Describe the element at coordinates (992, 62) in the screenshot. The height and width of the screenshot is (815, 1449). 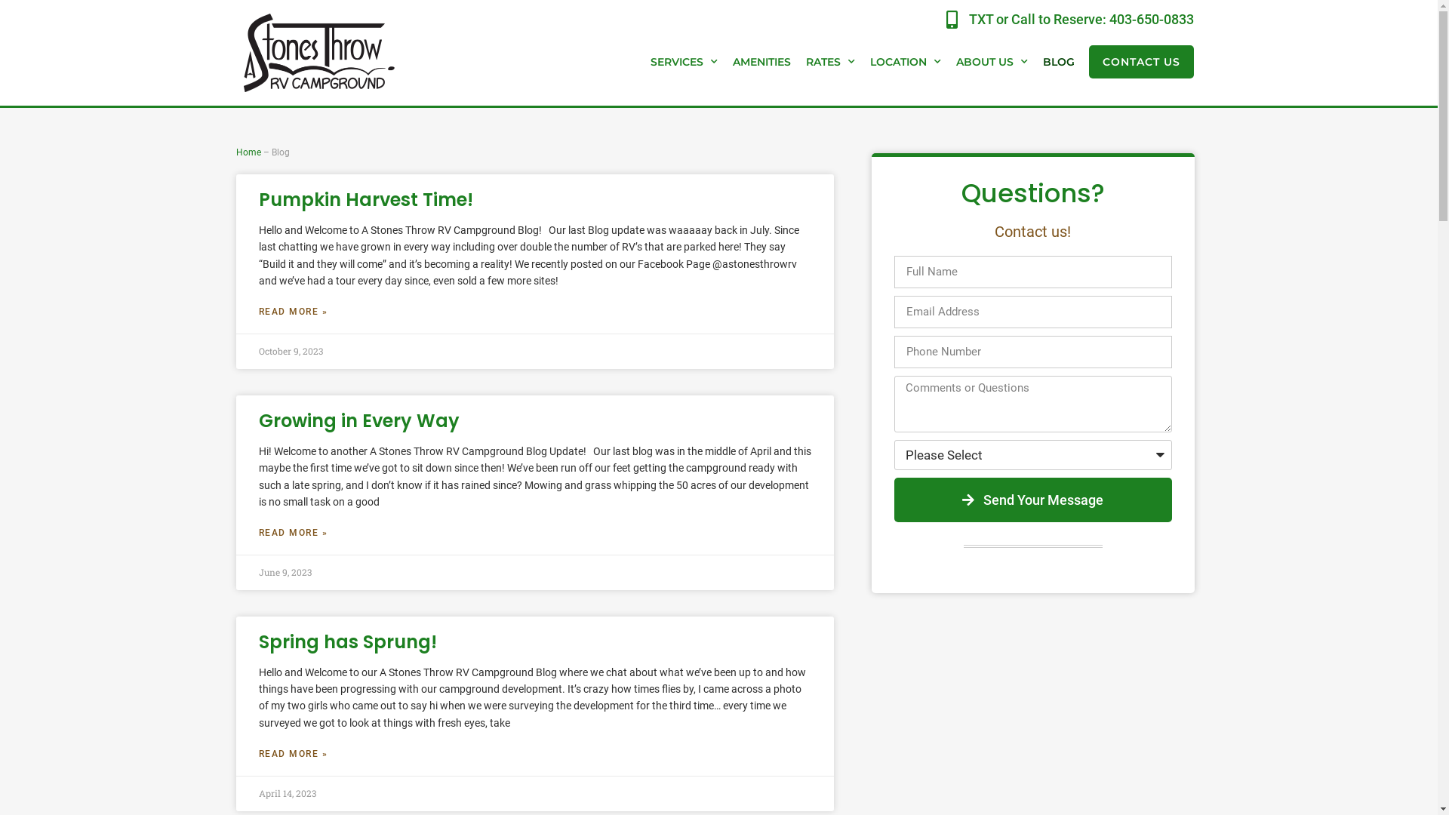
I see `ABOUT US` at that location.